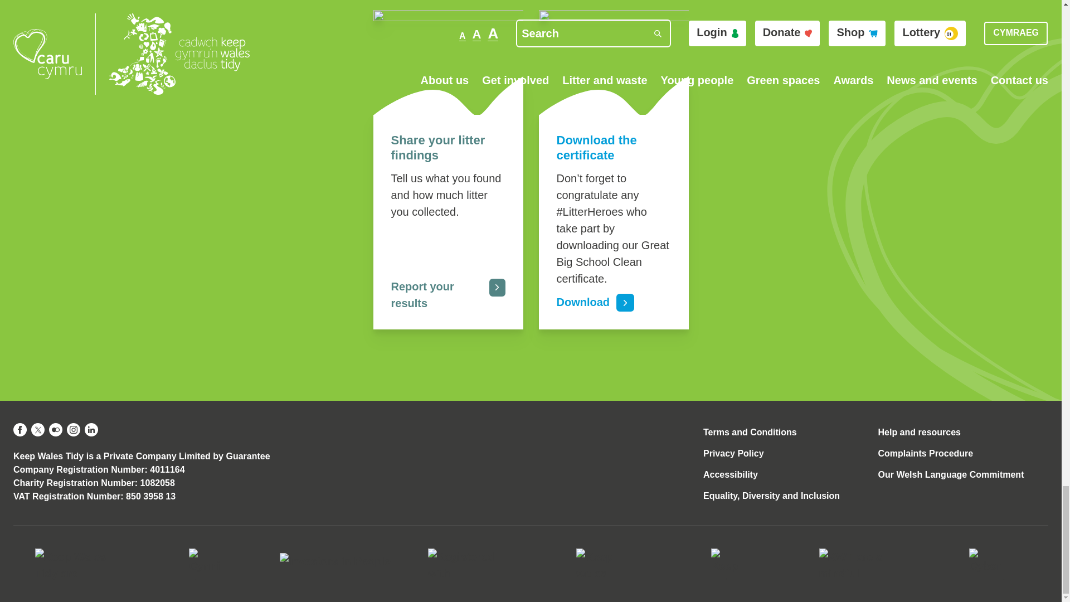 This screenshot has width=1070, height=602. What do you see at coordinates (91, 430) in the screenshot?
I see `LinkedIn` at bounding box center [91, 430].